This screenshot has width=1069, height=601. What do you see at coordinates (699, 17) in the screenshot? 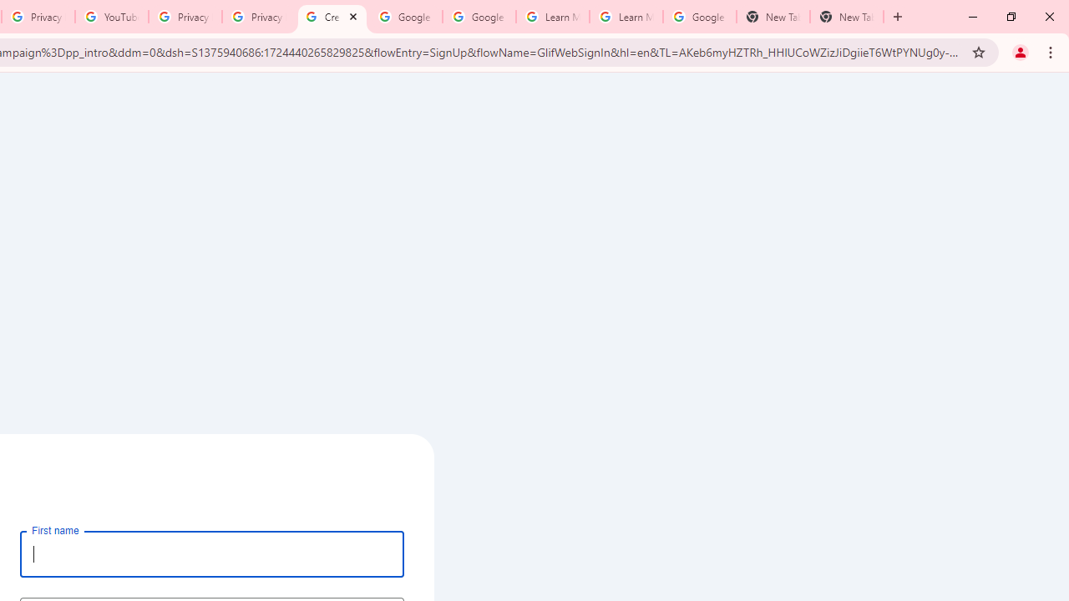
I see `Google Account` at bounding box center [699, 17].